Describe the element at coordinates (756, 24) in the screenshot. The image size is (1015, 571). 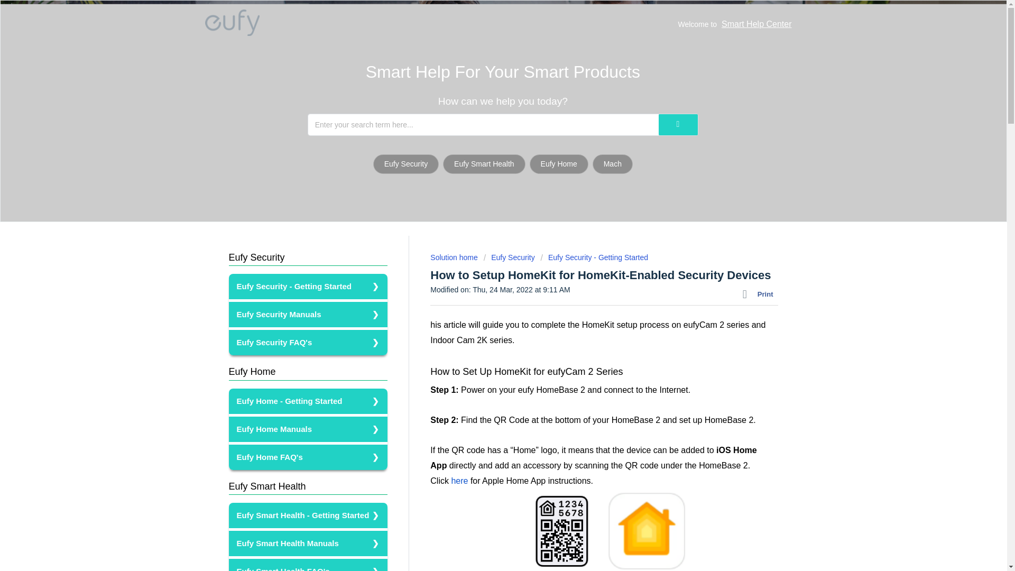
I see `Smart Help Center` at that location.